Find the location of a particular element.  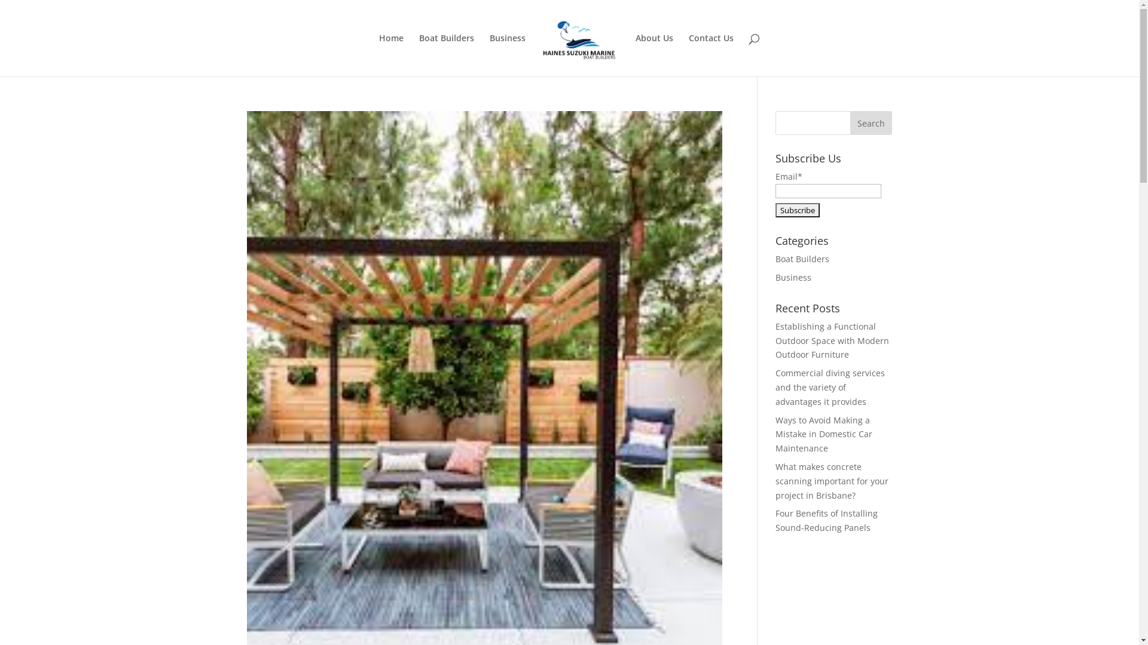

Subscribe is located at coordinates (798, 210).